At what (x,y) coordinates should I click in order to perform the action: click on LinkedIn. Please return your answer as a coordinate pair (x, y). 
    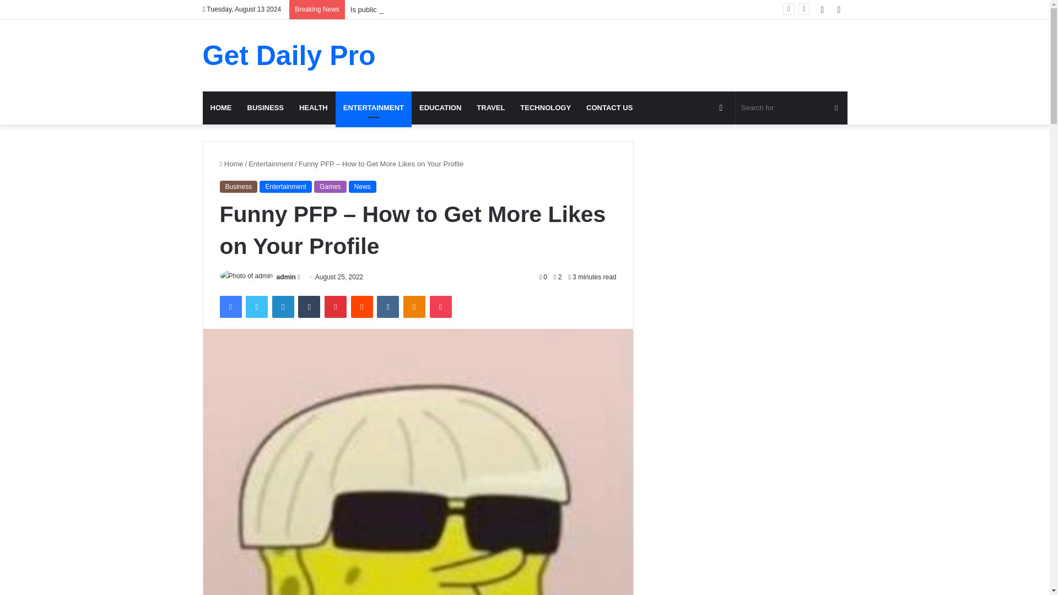
    Looking at the image, I should click on (283, 306).